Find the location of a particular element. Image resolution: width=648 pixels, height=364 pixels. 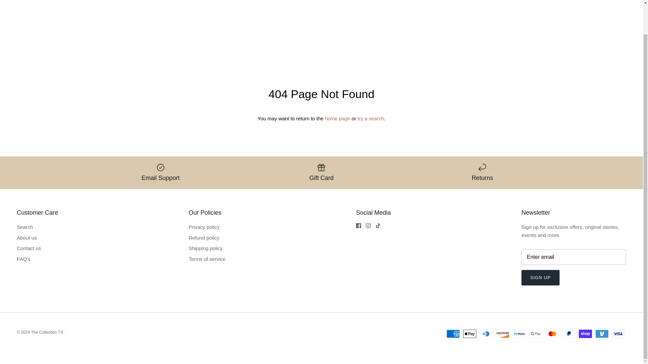

Meta Pay is located at coordinates (519, 334).